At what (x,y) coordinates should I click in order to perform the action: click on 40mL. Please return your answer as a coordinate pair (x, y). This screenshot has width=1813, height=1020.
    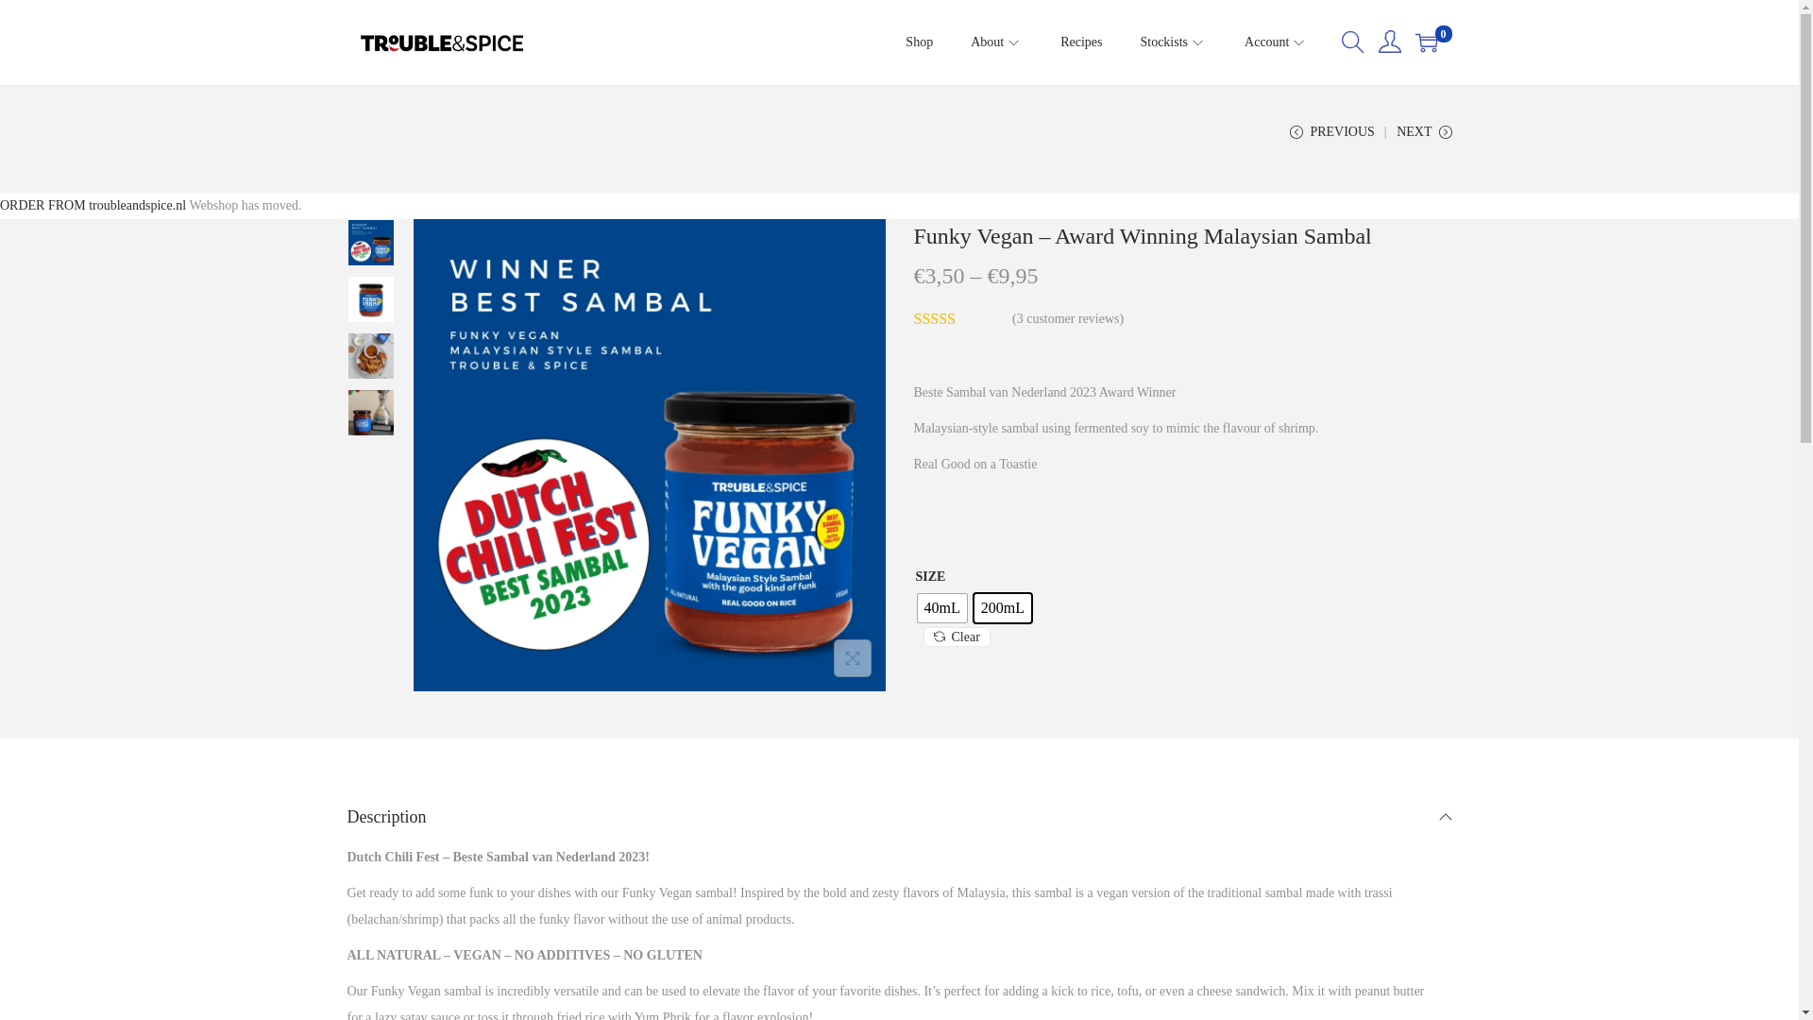
    Looking at the image, I should click on (941, 607).